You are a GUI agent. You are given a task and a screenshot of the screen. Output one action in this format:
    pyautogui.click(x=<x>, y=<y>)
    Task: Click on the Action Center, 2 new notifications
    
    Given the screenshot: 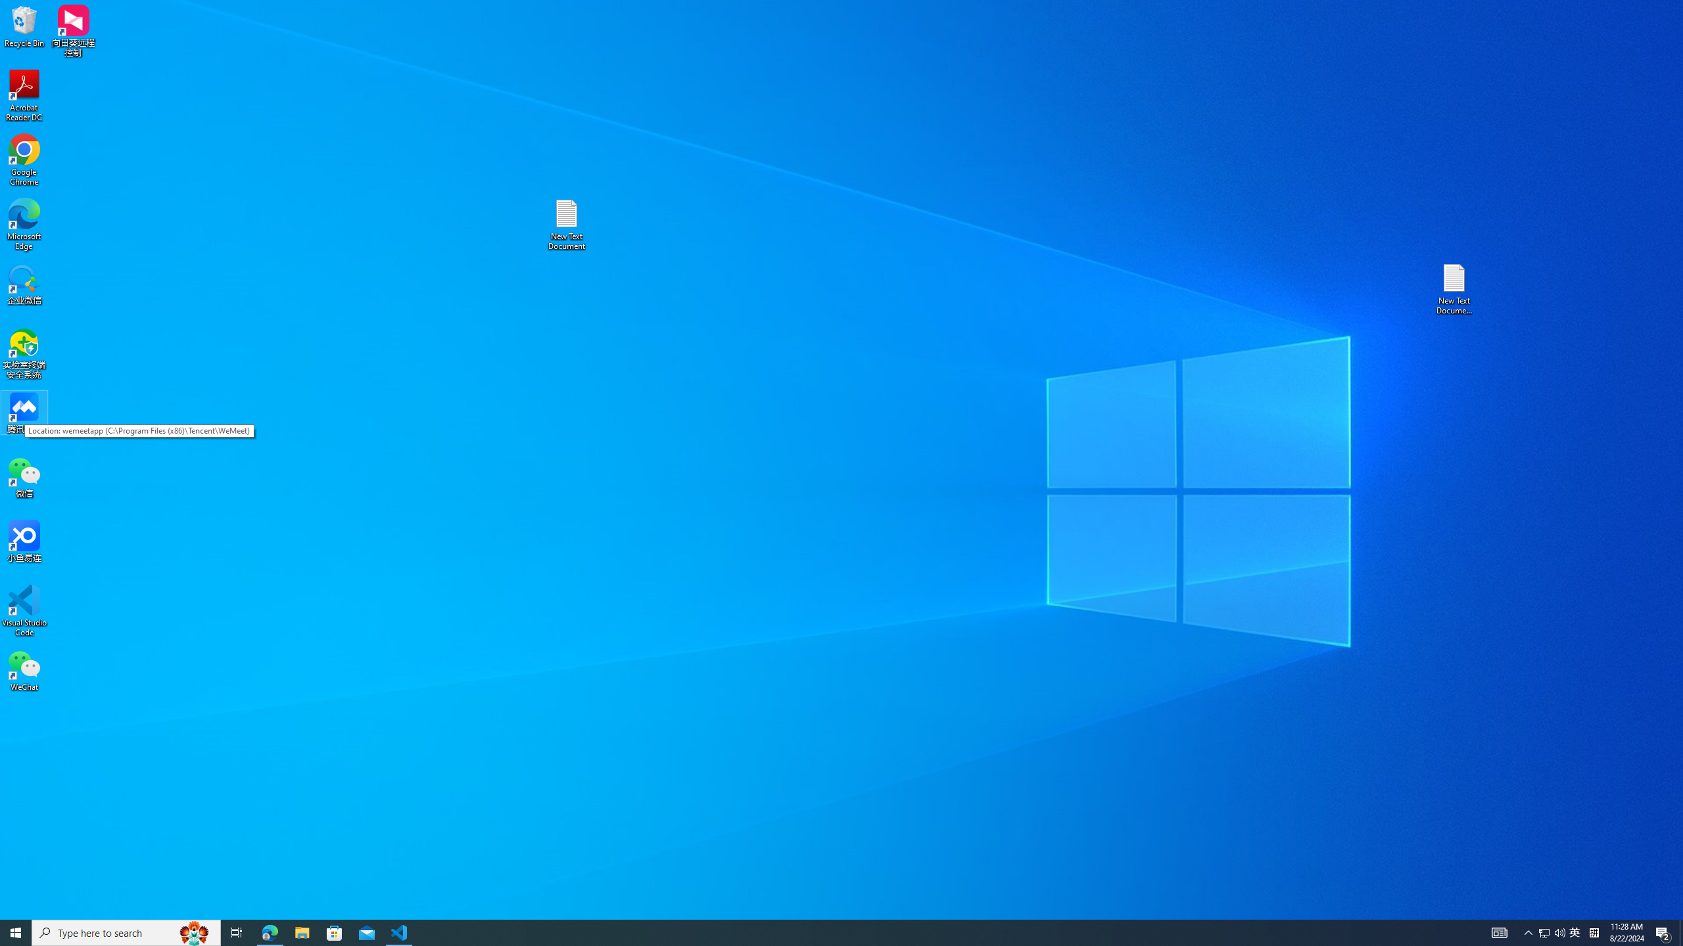 What is the action you would take?
    pyautogui.click(x=1663, y=933)
    